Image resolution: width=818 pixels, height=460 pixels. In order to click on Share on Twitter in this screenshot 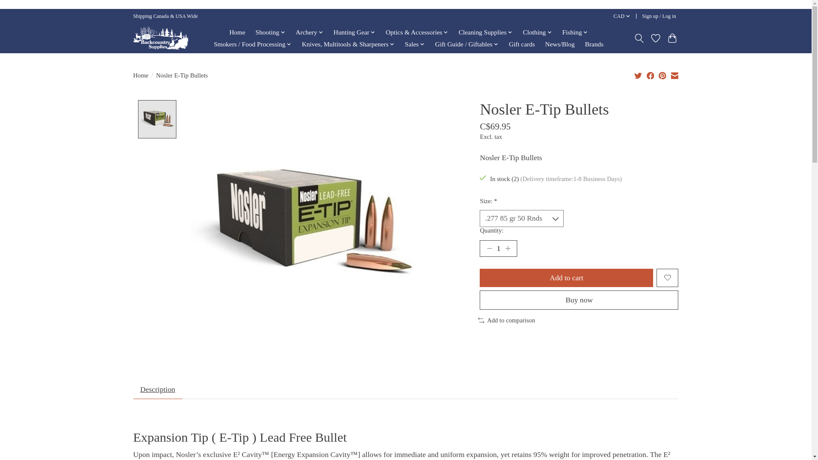, I will do `click(638, 75)`.